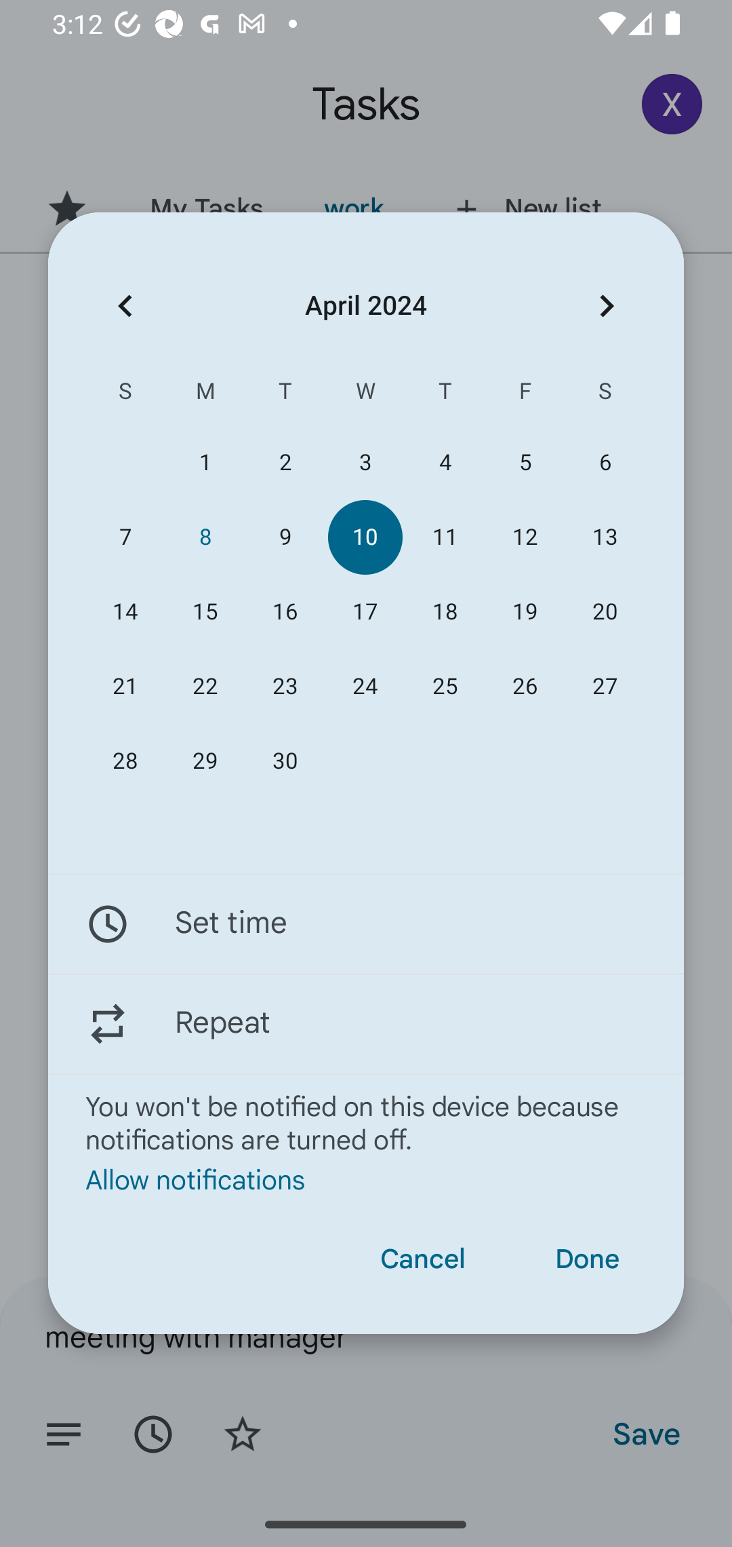 This screenshot has width=732, height=1547. I want to click on 7 07 April 2024, so click(125, 536).